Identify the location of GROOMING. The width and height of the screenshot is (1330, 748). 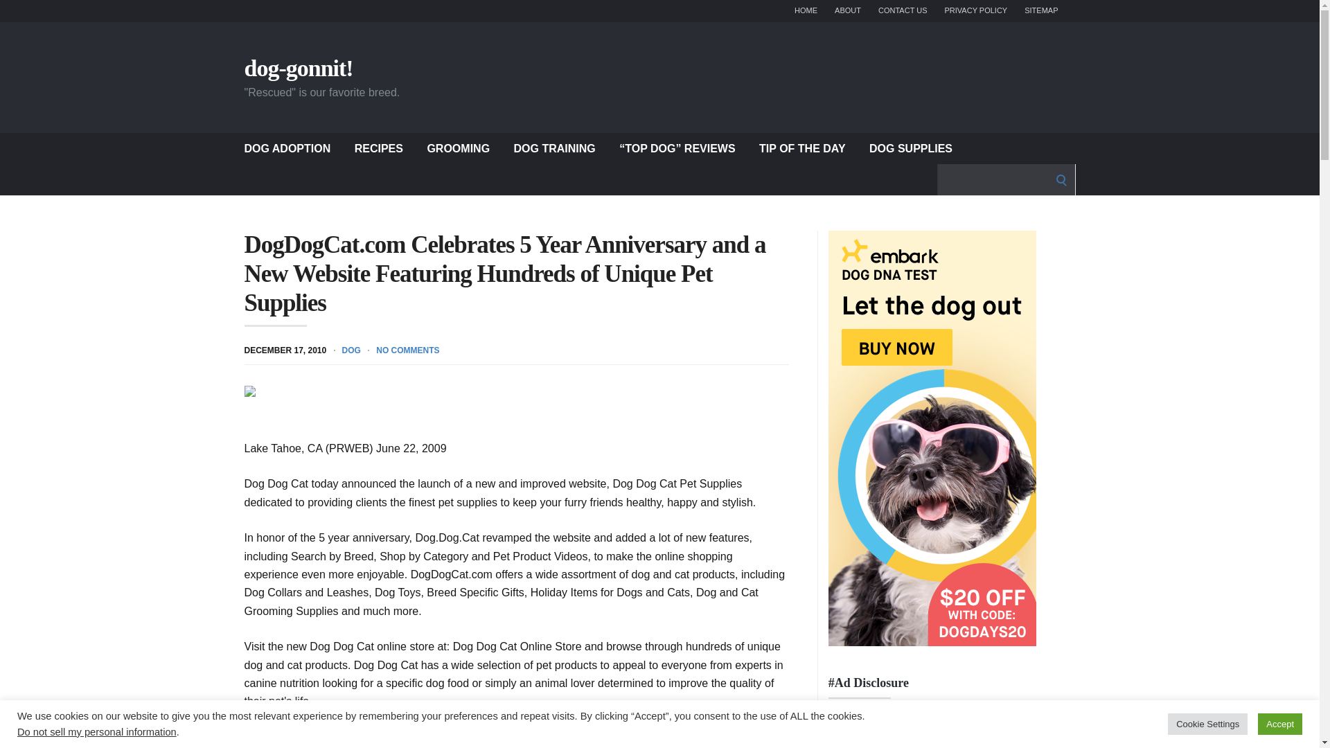
(458, 148).